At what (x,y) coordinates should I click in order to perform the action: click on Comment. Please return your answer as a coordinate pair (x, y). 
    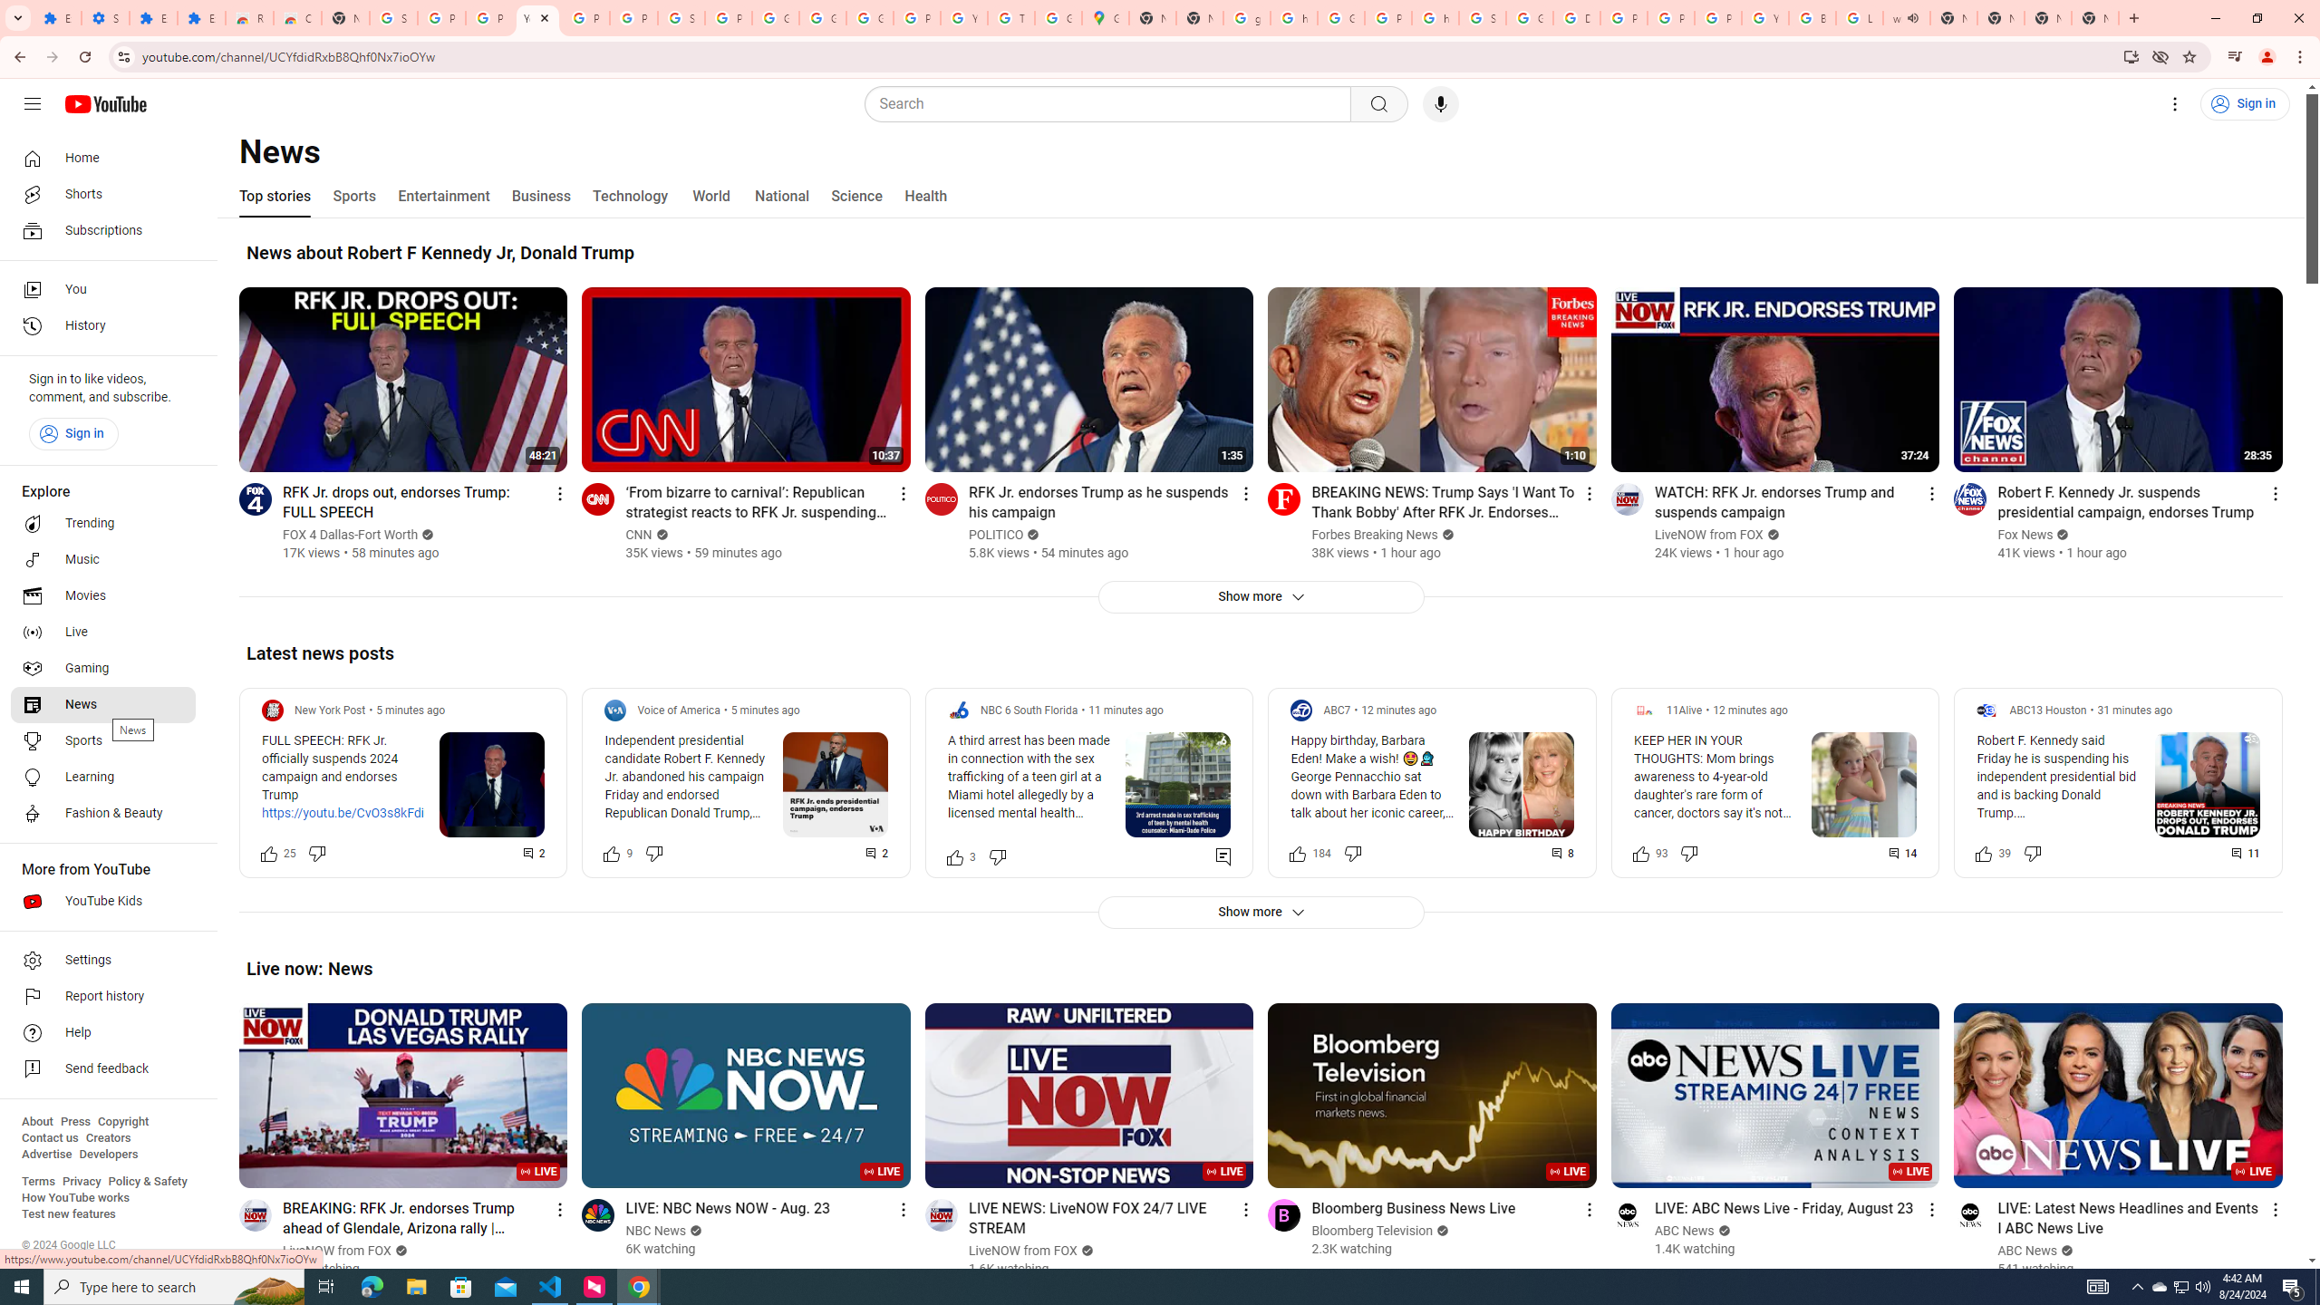
    Looking at the image, I should click on (2247, 852).